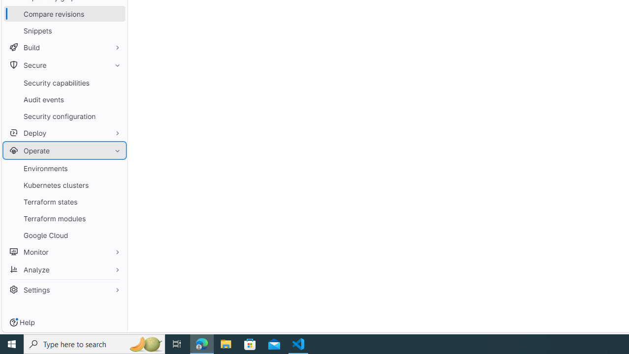  What do you see at coordinates (64, 269) in the screenshot?
I see `Analyze` at bounding box center [64, 269].